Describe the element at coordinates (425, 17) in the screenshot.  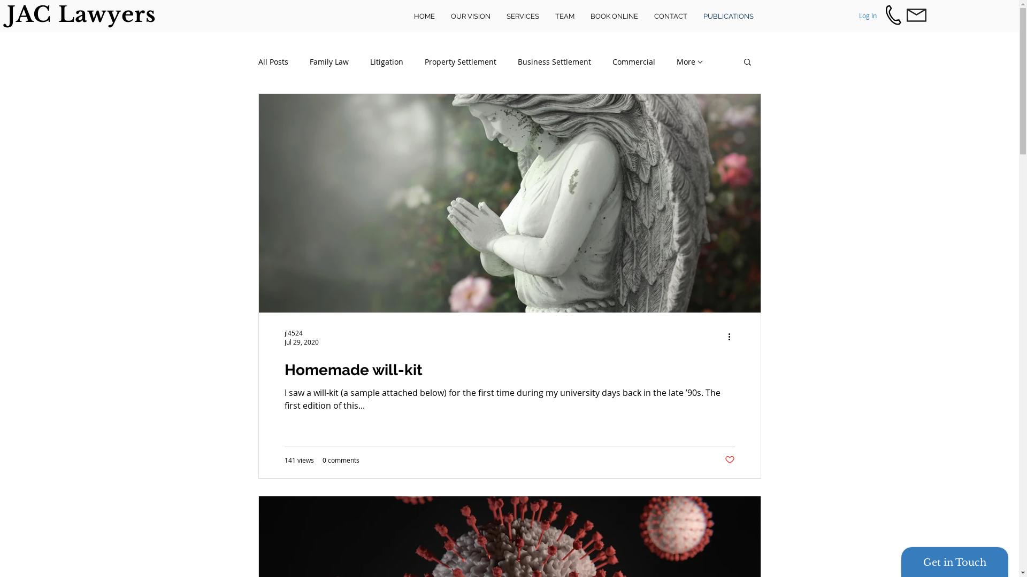
I see `HOME` at that location.